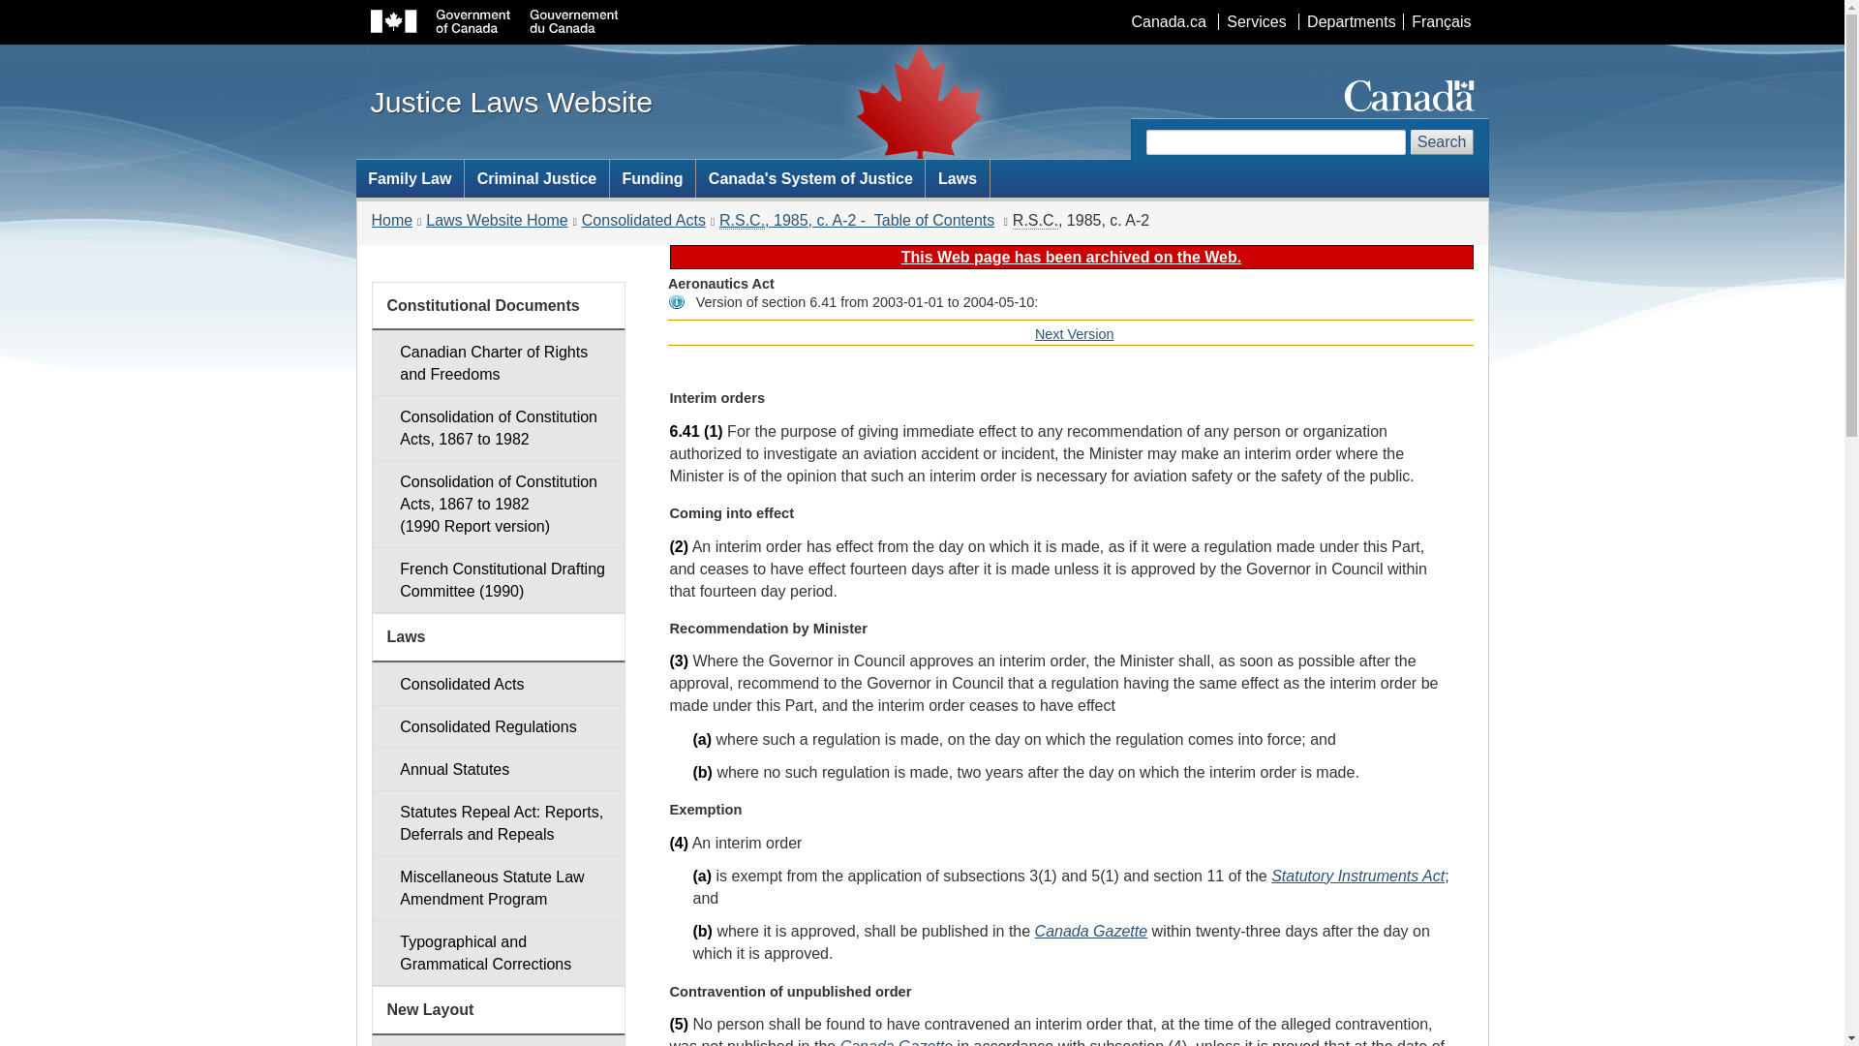 The width and height of the screenshot is (1859, 1046). What do you see at coordinates (411, 178) in the screenshot?
I see `Canada's System of Justice` at bounding box center [411, 178].